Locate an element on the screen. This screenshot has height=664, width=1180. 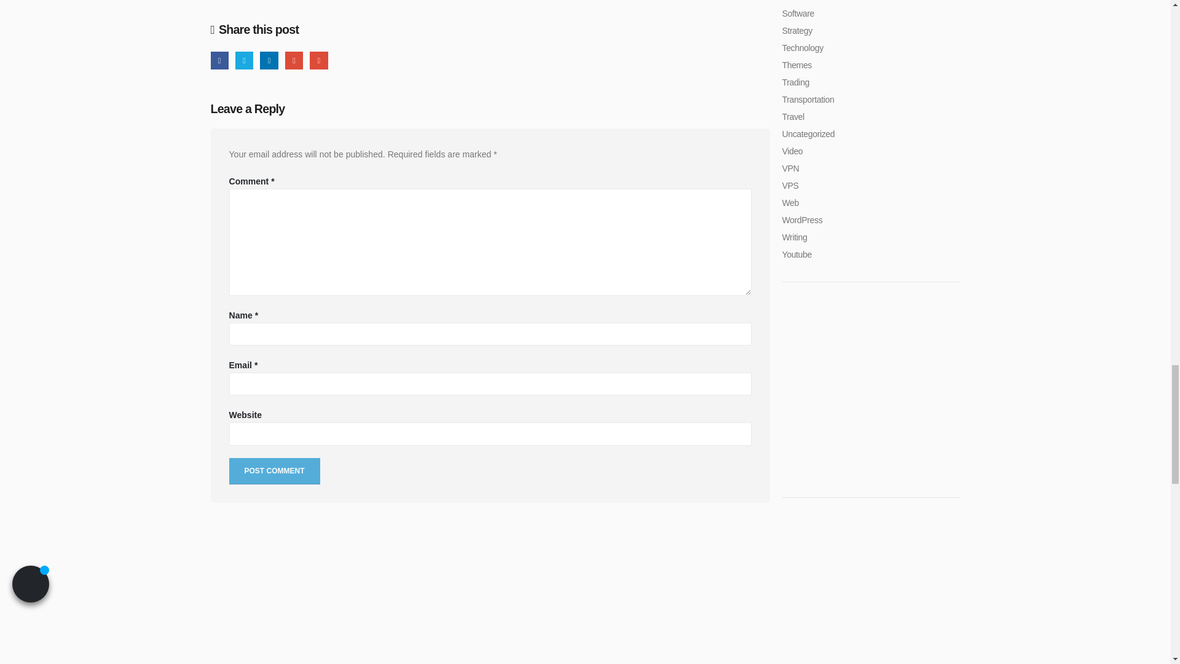
LinkedIn is located at coordinates (268, 60).